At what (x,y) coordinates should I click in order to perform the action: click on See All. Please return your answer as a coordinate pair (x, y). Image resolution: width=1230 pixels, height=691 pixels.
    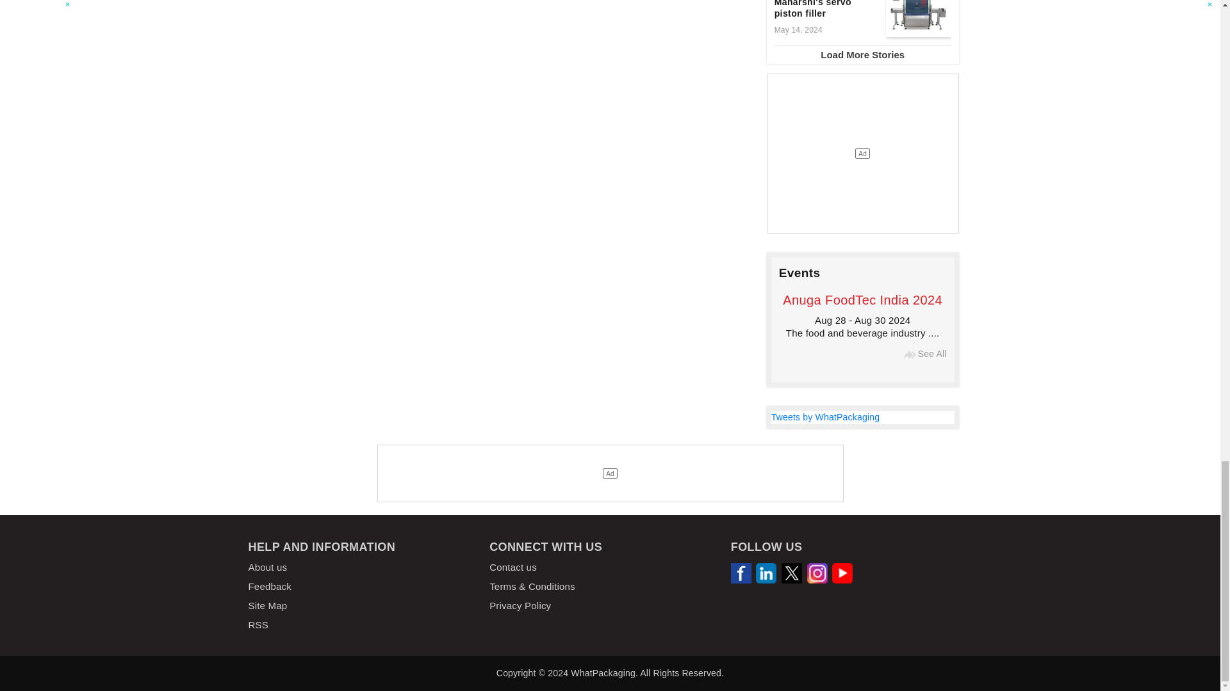
    Looking at the image, I should click on (910, 354).